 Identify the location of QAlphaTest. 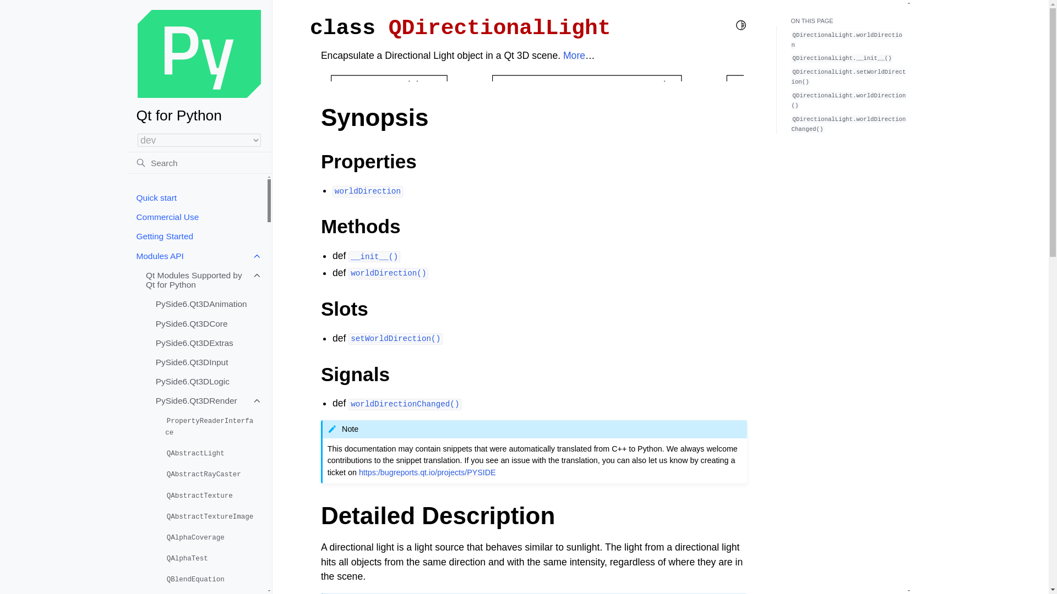
(210, 558).